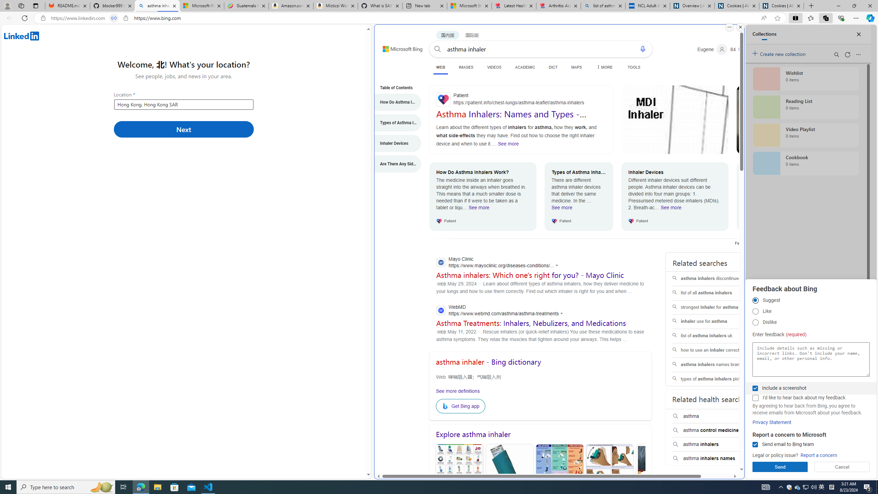 The width and height of the screenshot is (878, 494). I want to click on strongest inhaler for asthma, so click(716, 307).